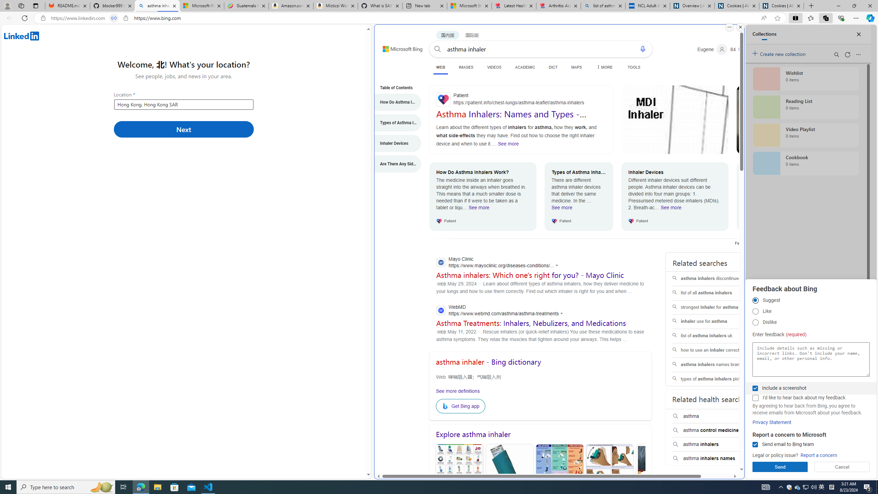 The width and height of the screenshot is (878, 494). I want to click on strongest inhaler for asthma, so click(716, 307).